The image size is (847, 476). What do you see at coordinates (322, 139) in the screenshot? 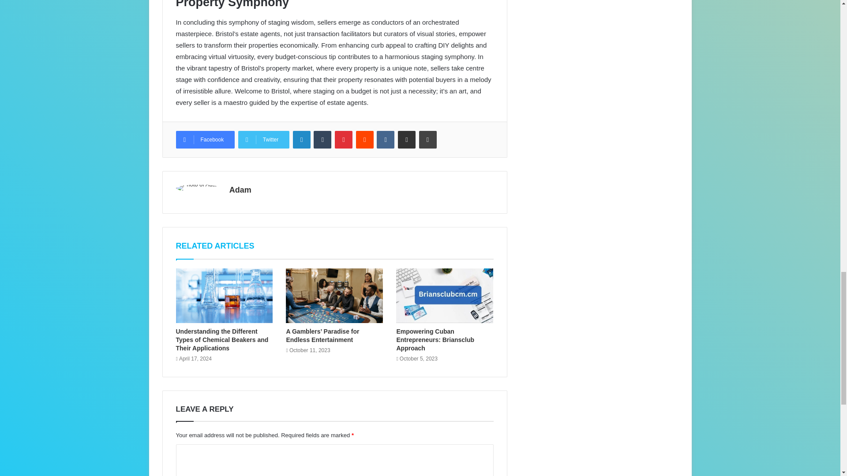
I see `Tumblr` at bounding box center [322, 139].